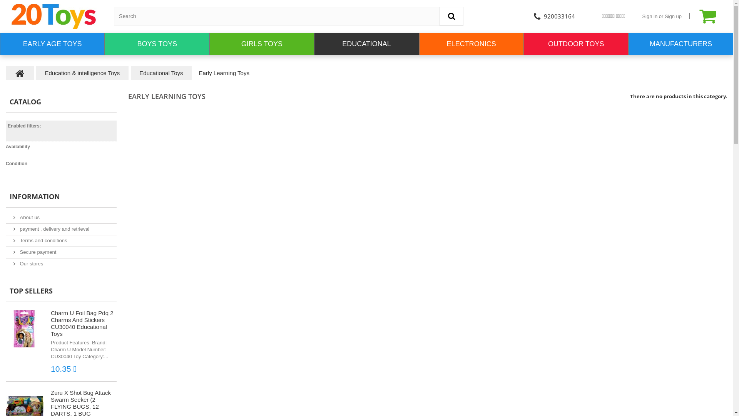  Describe the element at coordinates (662, 16) in the screenshot. I see `Sign in or Sign up` at that location.